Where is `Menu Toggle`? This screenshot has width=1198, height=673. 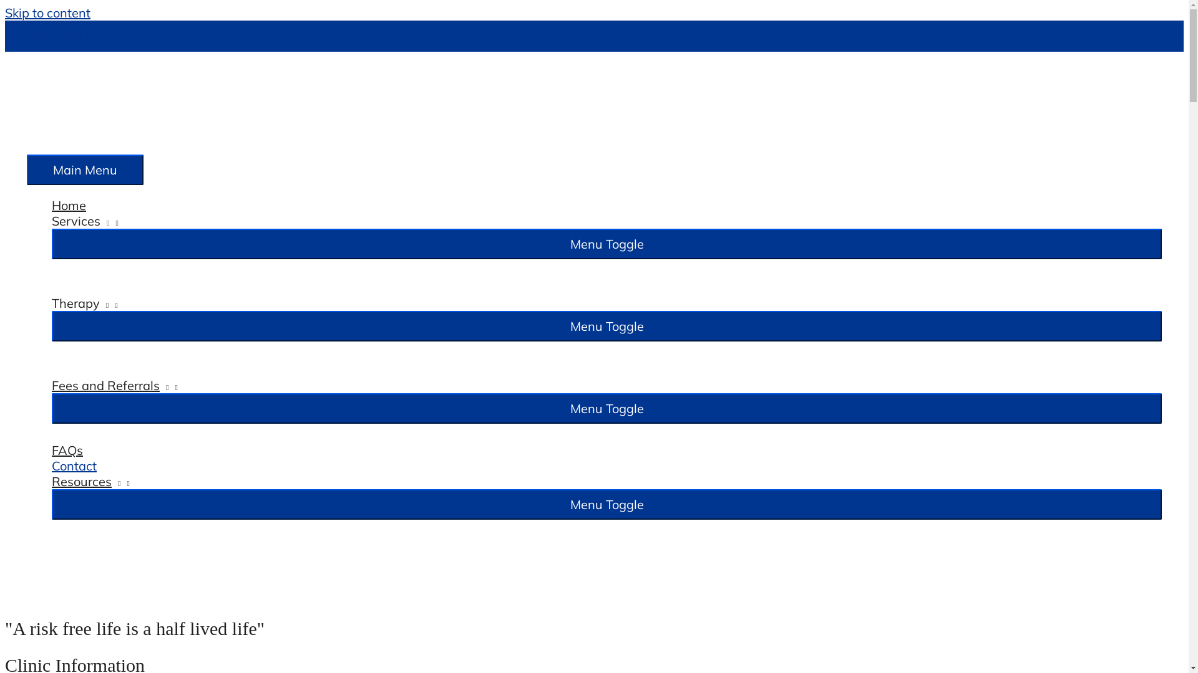
Menu Toggle is located at coordinates (606, 505).